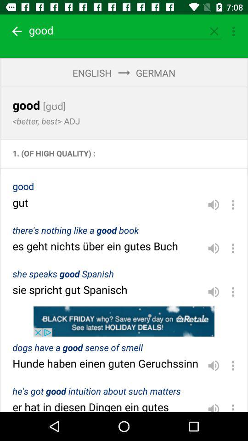  I want to click on advertisement about retale, so click(124, 322).